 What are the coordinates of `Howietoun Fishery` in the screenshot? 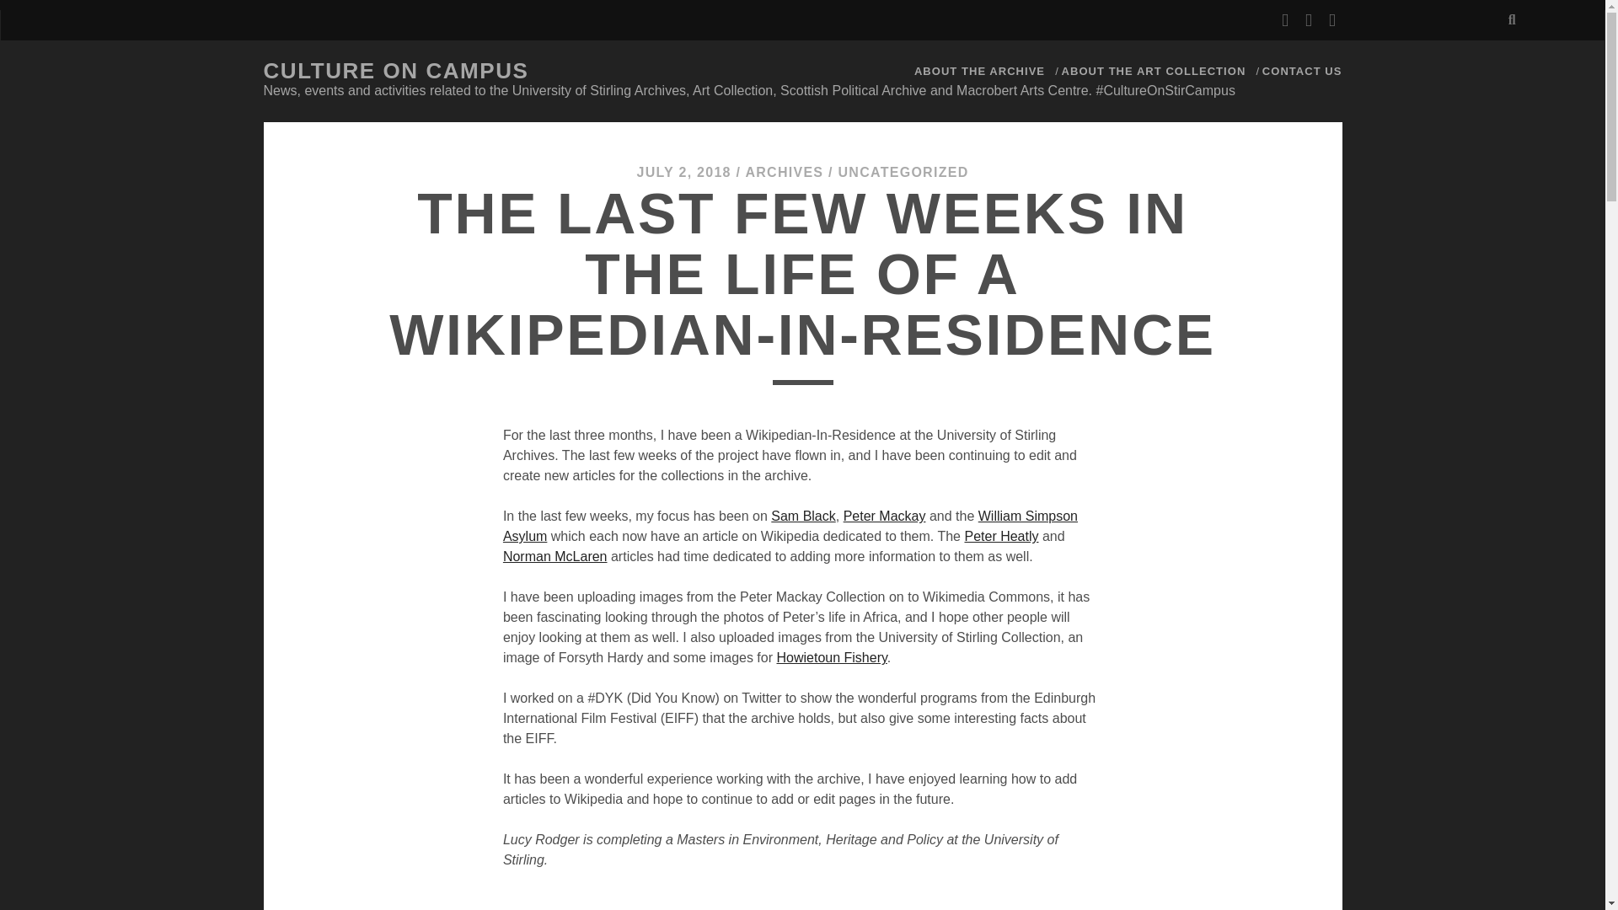 It's located at (831, 657).